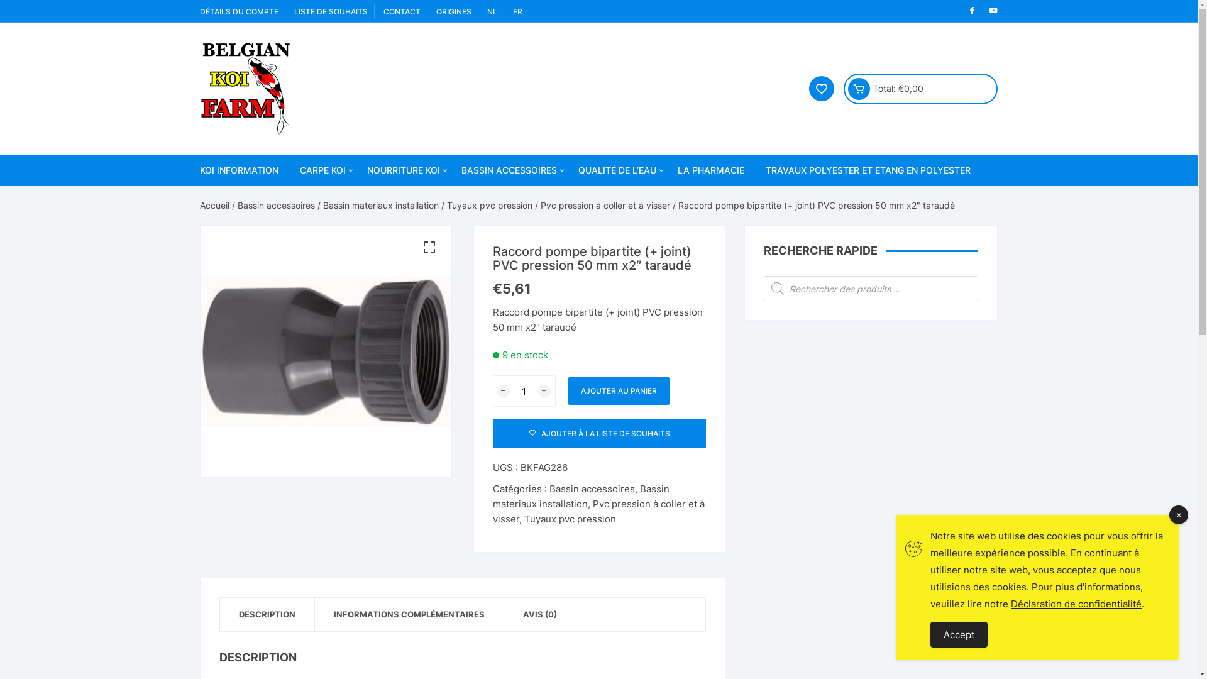 Image resolution: width=1207 pixels, height=679 pixels. What do you see at coordinates (687, 573) in the screenshot?
I see `Tuyaux pvc pression` at bounding box center [687, 573].